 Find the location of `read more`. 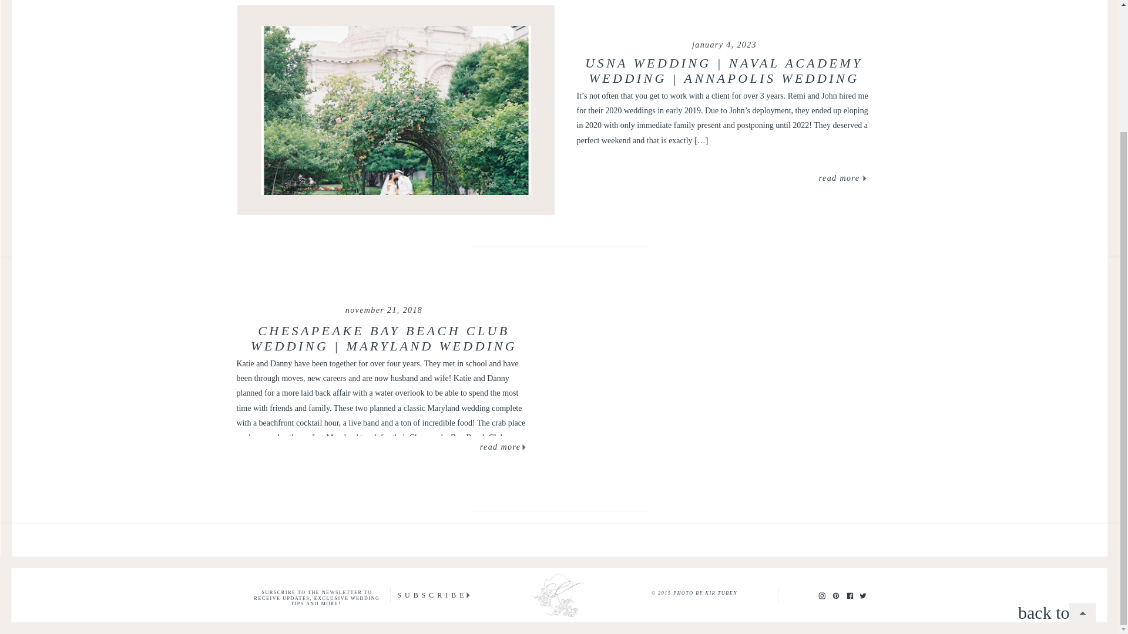

read more is located at coordinates (501, 448).